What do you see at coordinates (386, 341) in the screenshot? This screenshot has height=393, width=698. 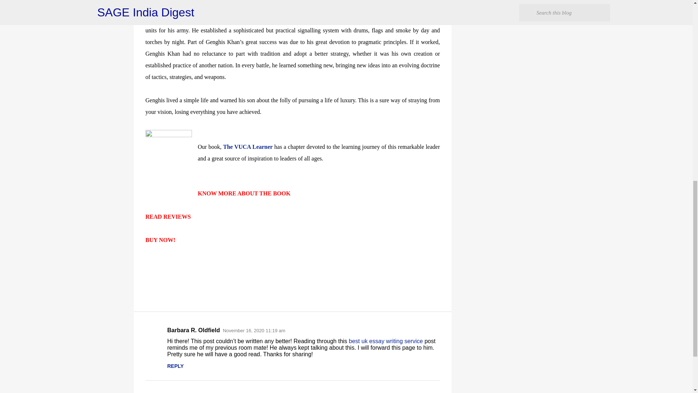 I see `best uk essay writing service` at bounding box center [386, 341].